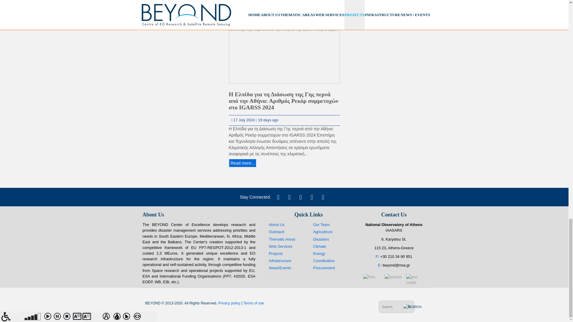  Describe the element at coordinates (289, 197) in the screenshot. I see `Facebook` at that location.